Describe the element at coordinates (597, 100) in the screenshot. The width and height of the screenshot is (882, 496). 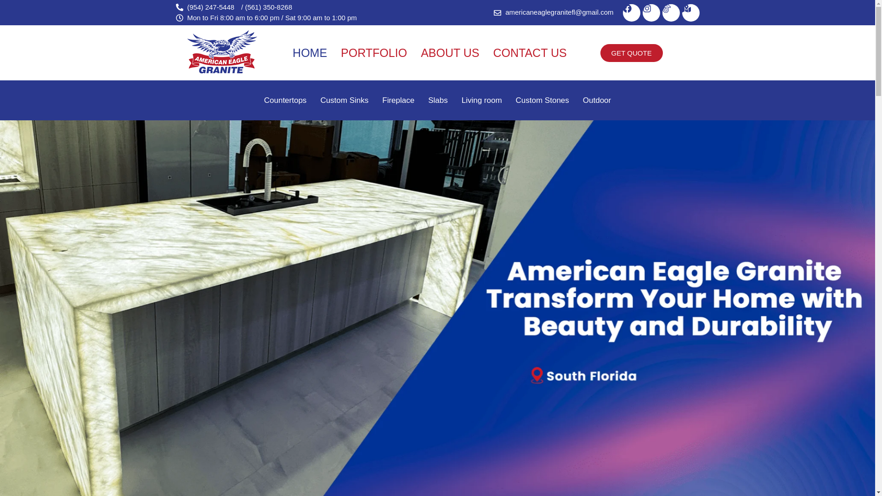
I see `Outdoor` at that location.